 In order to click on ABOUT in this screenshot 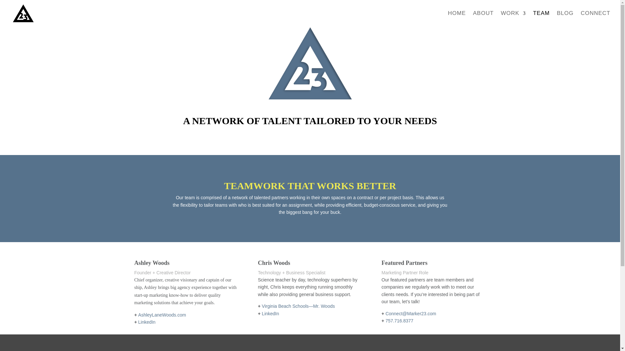, I will do `click(483, 19)`.